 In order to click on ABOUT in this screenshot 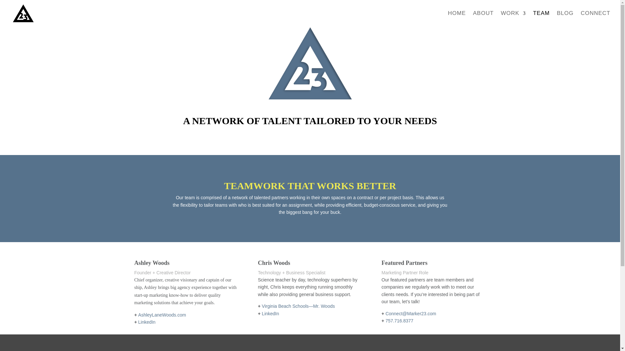, I will do `click(483, 19)`.